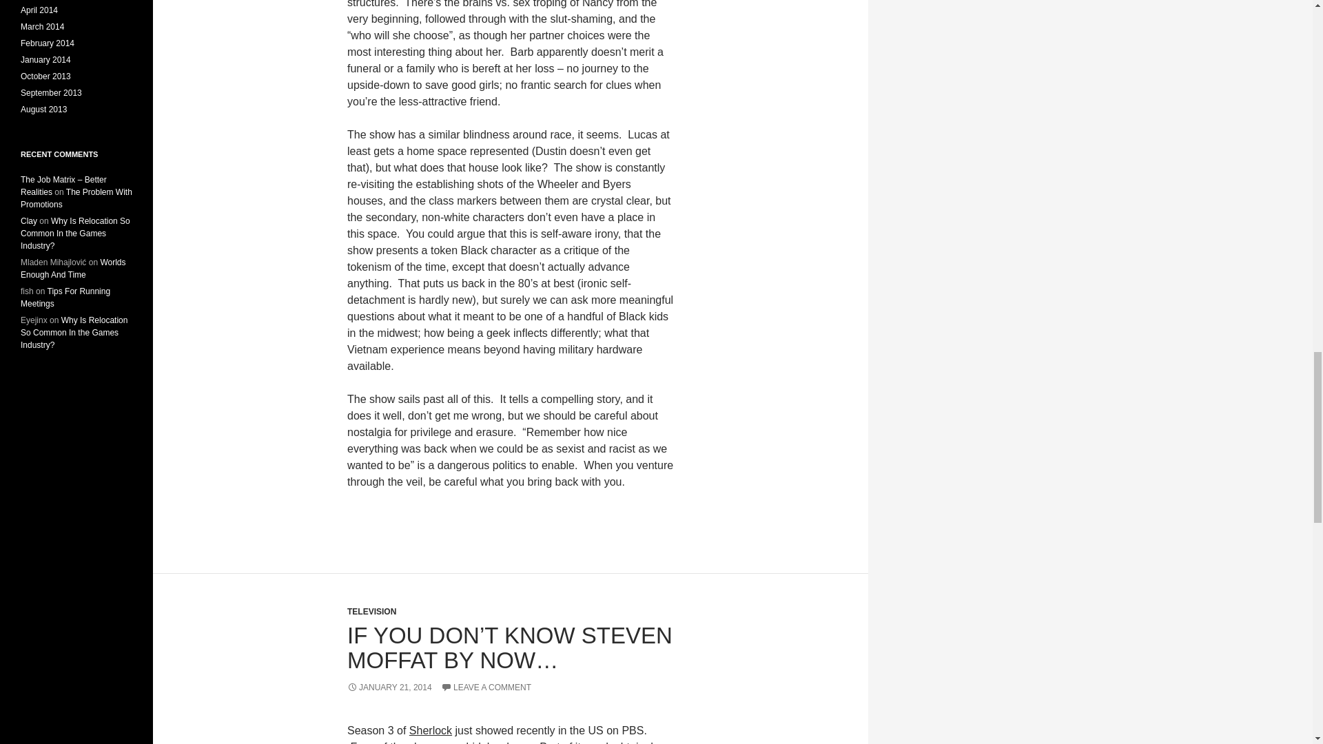 This screenshot has width=1323, height=744. What do you see at coordinates (486, 688) in the screenshot?
I see `LEAVE A COMMENT` at bounding box center [486, 688].